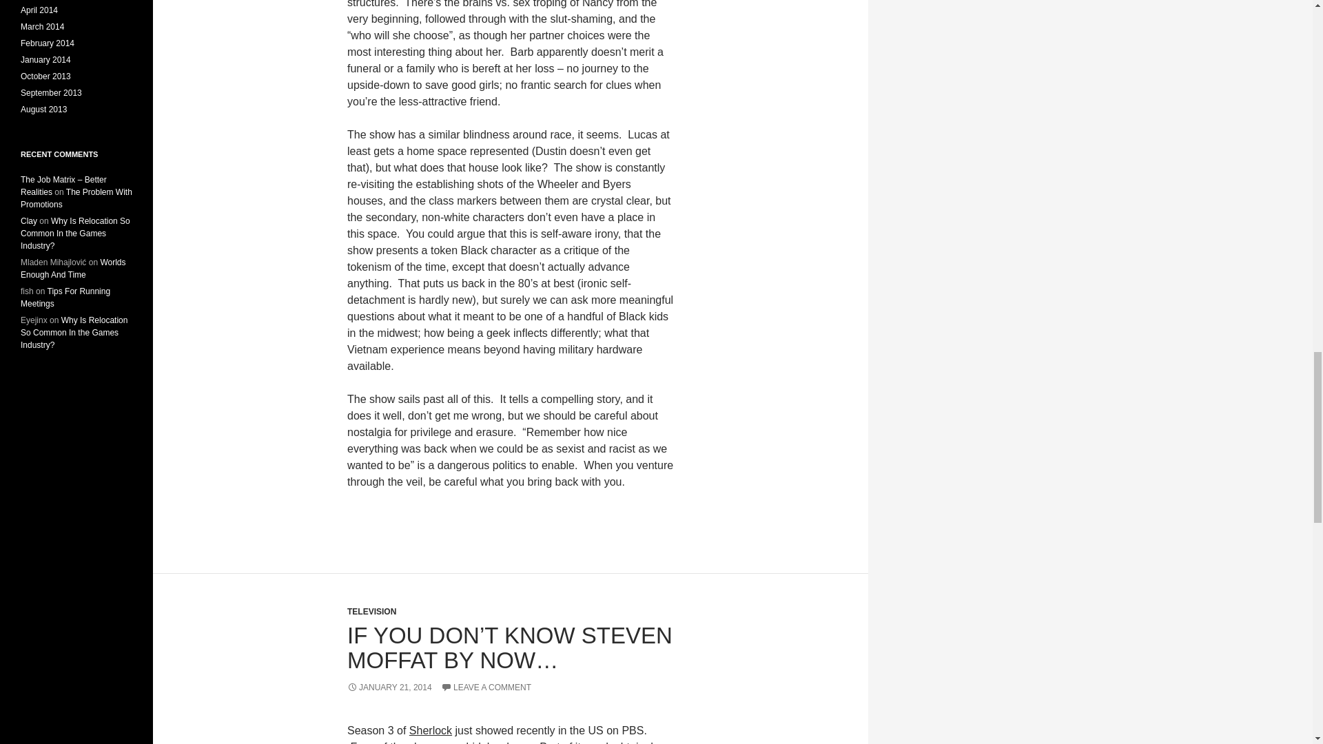 This screenshot has width=1323, height=744. What do you see at coordinates (486, 688) in the screenshot?
I see `LEAVE A COMMENT` at bounding box center [486, 688].